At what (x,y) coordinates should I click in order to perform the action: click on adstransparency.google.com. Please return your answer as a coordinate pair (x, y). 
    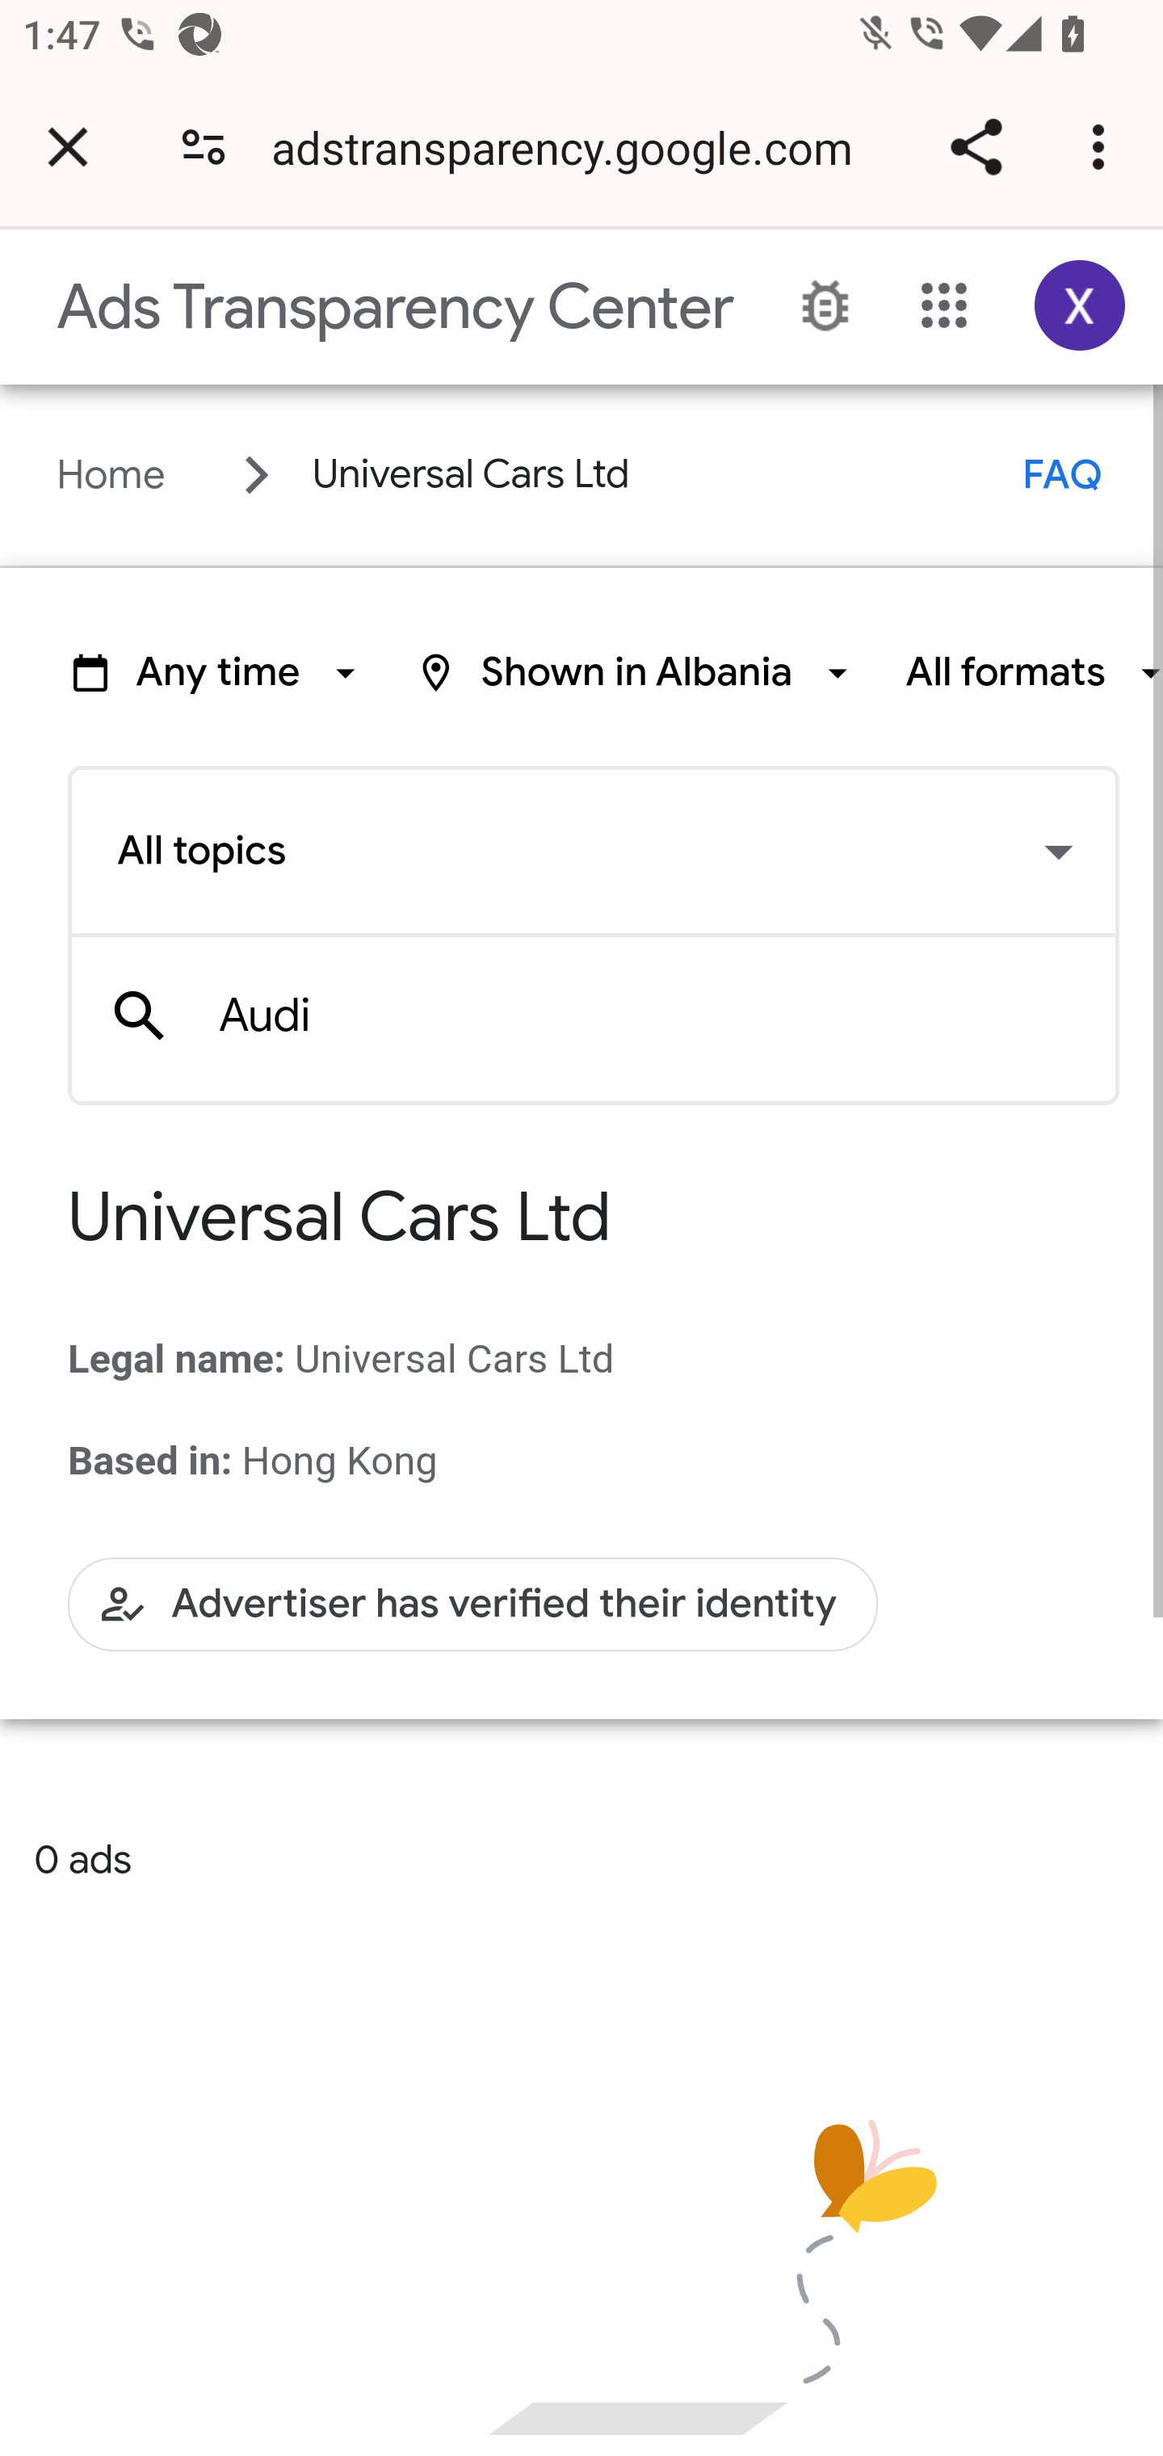
    Looking at the image, I should click on (573, 147).